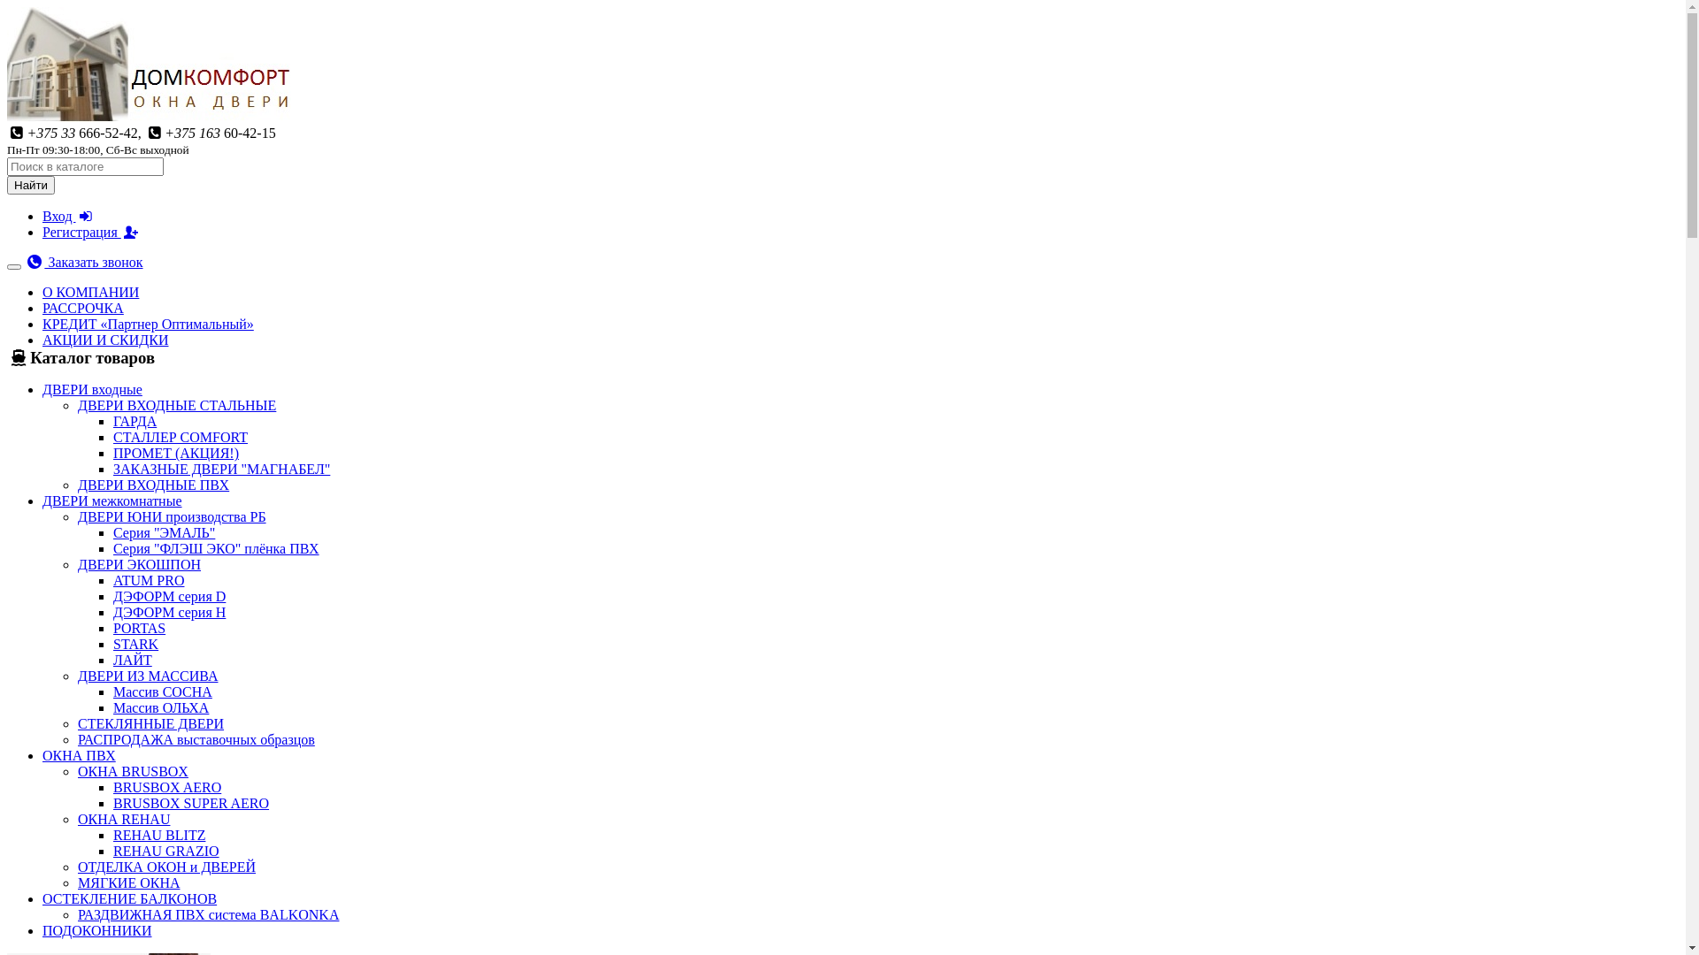 The image size is (1699, 955). What do you see at coordinates (166, 851) in the screenshot?
I see `REHAU GRAZIO` at bounding box center [166, 851].